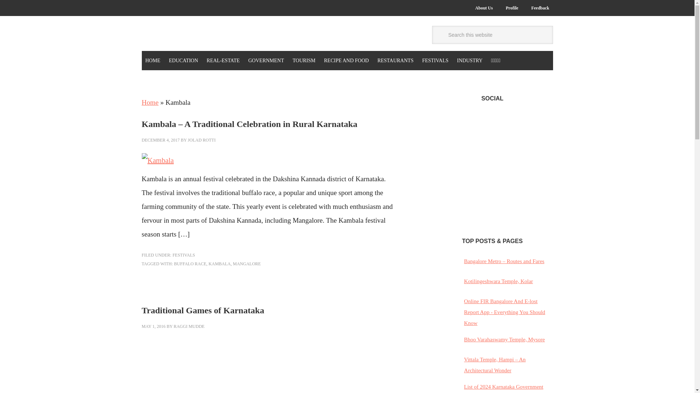 This screenshot has width=700, height=393. What do you see at coordinates (395, 60) in the screenshot?
I see `RESTAURANTS` at bounding box center [395, 60].